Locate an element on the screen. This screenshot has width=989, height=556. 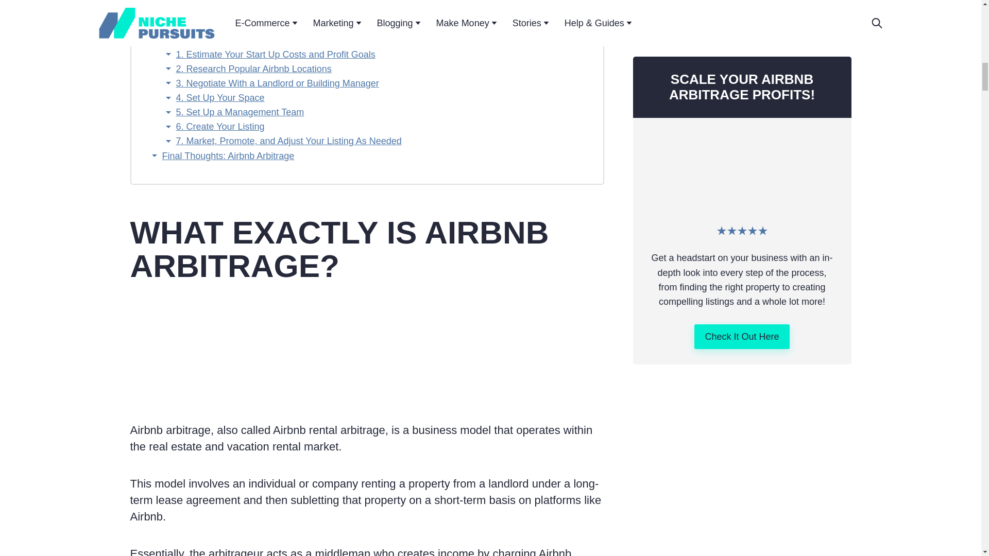
Do You Need Money For Airbnb Arbitrage? is located at coordinates (249, 26).